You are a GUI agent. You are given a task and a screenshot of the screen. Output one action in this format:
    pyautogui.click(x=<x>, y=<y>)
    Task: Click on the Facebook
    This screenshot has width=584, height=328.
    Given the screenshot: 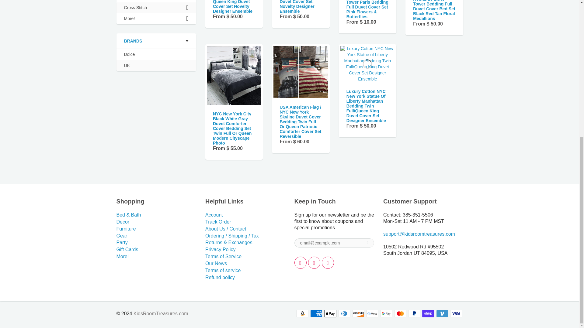 What is the action you would take?
    pyautogui.click(x=314, y=262)
    